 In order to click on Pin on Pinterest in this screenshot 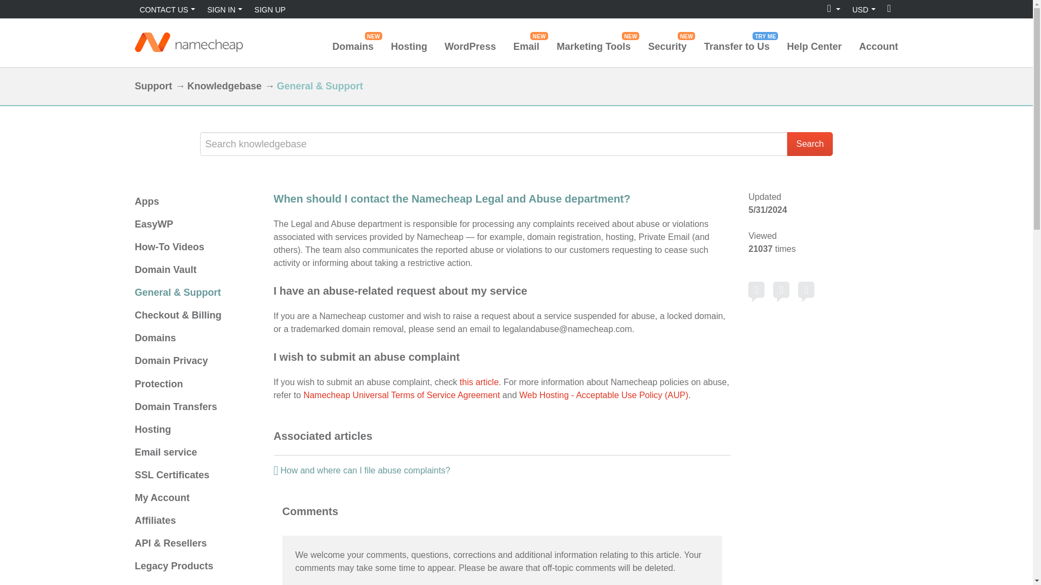, I will do `click(806, 289)`.